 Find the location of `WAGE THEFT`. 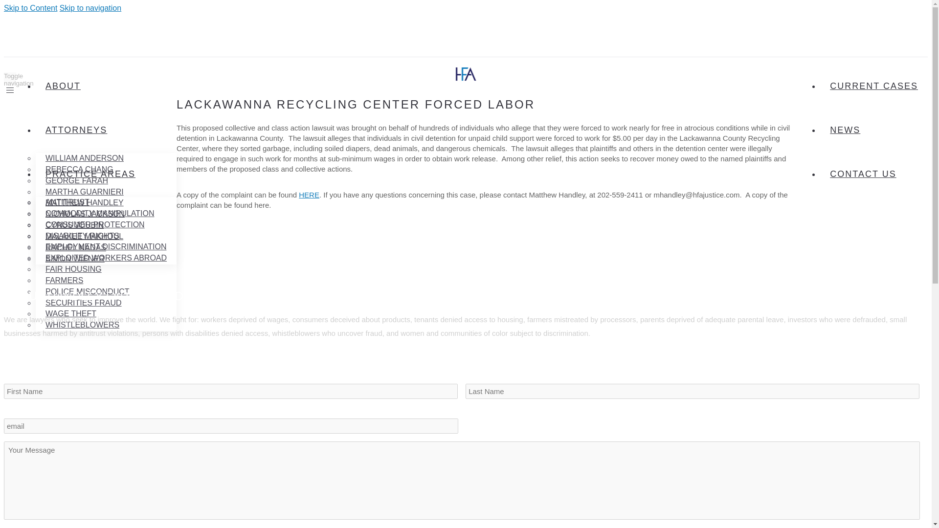

WAGE THEFT is located at coordinates (70, 313).